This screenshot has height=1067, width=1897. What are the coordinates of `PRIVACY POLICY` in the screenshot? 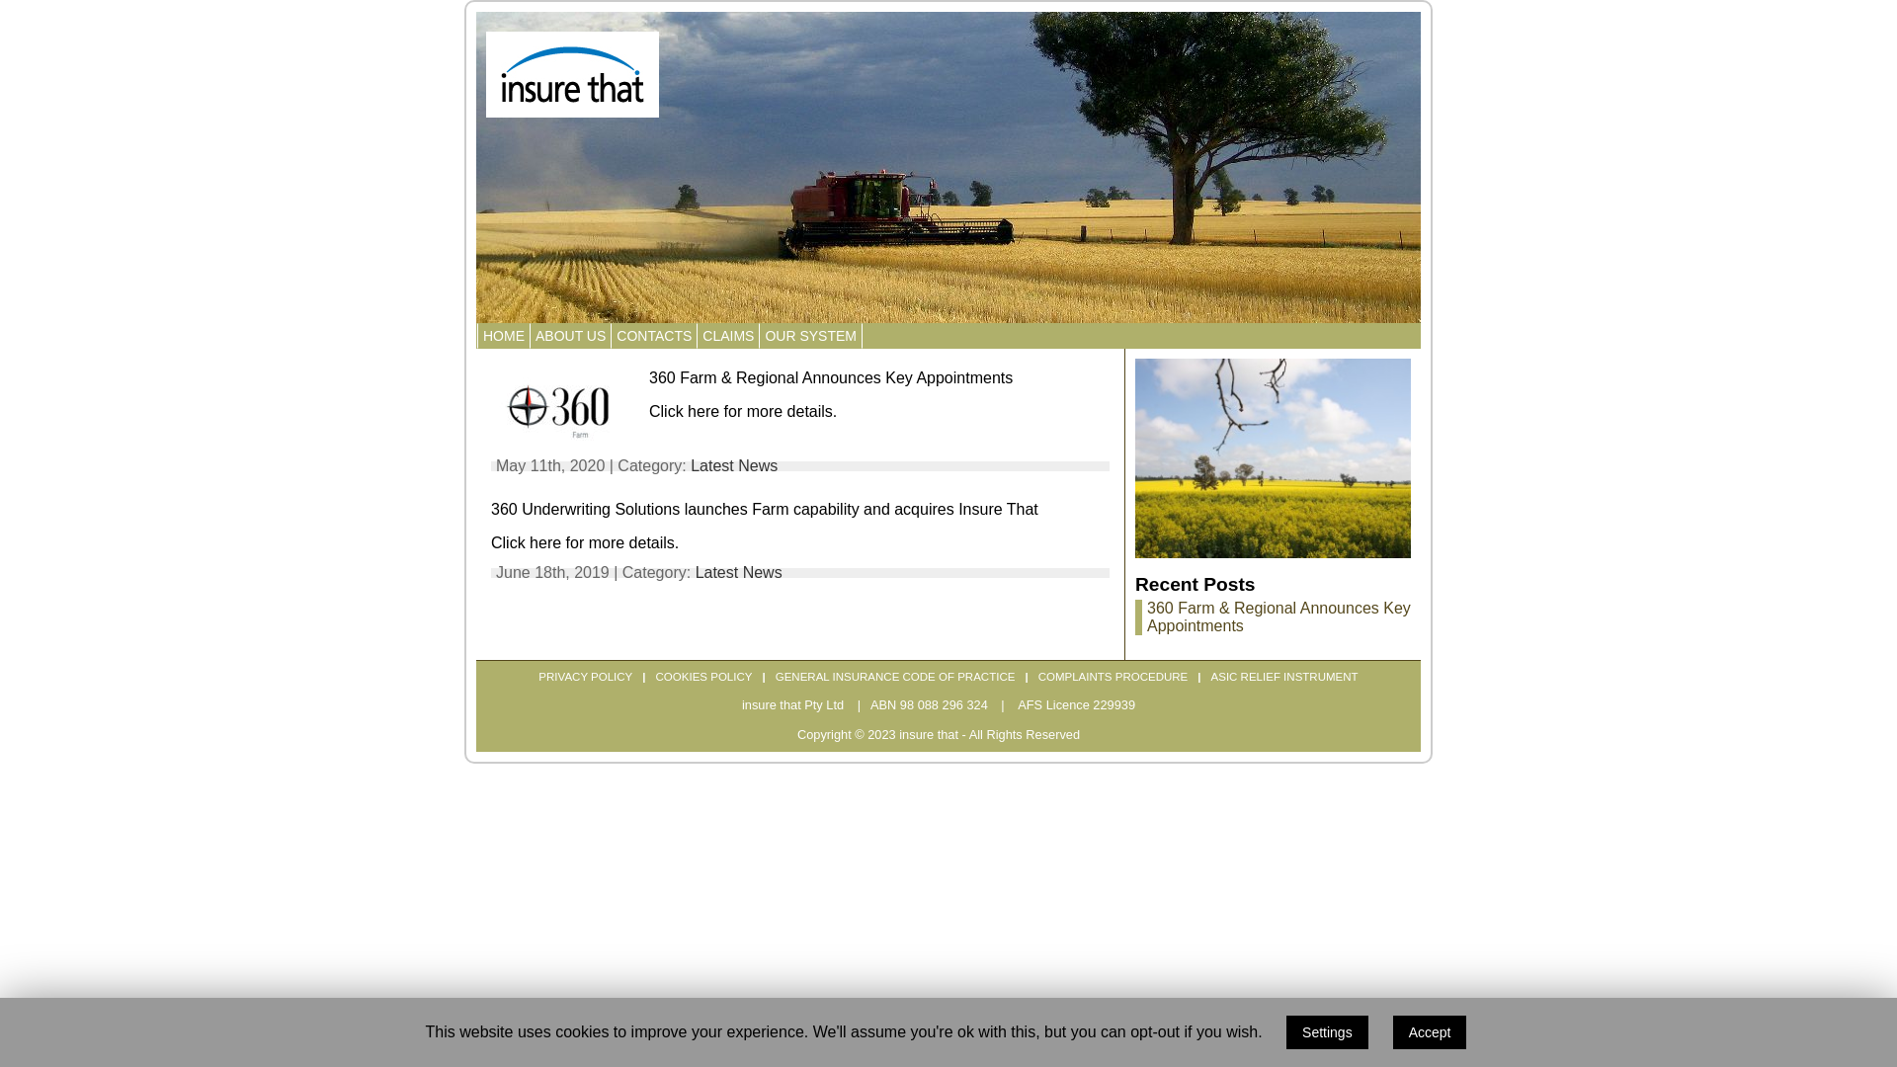 It's located at (585, 677).